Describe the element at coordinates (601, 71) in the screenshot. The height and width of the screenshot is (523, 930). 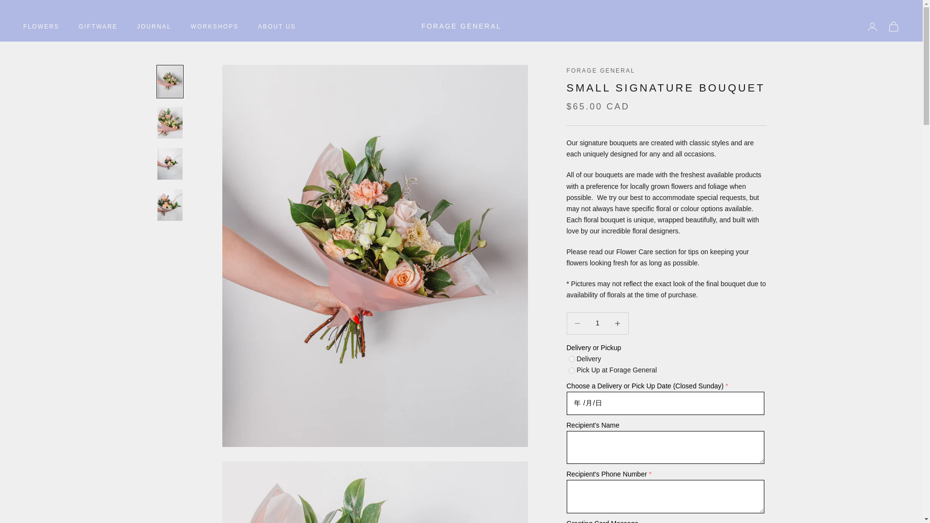
I see `FORAGE GENERAL` at that location.